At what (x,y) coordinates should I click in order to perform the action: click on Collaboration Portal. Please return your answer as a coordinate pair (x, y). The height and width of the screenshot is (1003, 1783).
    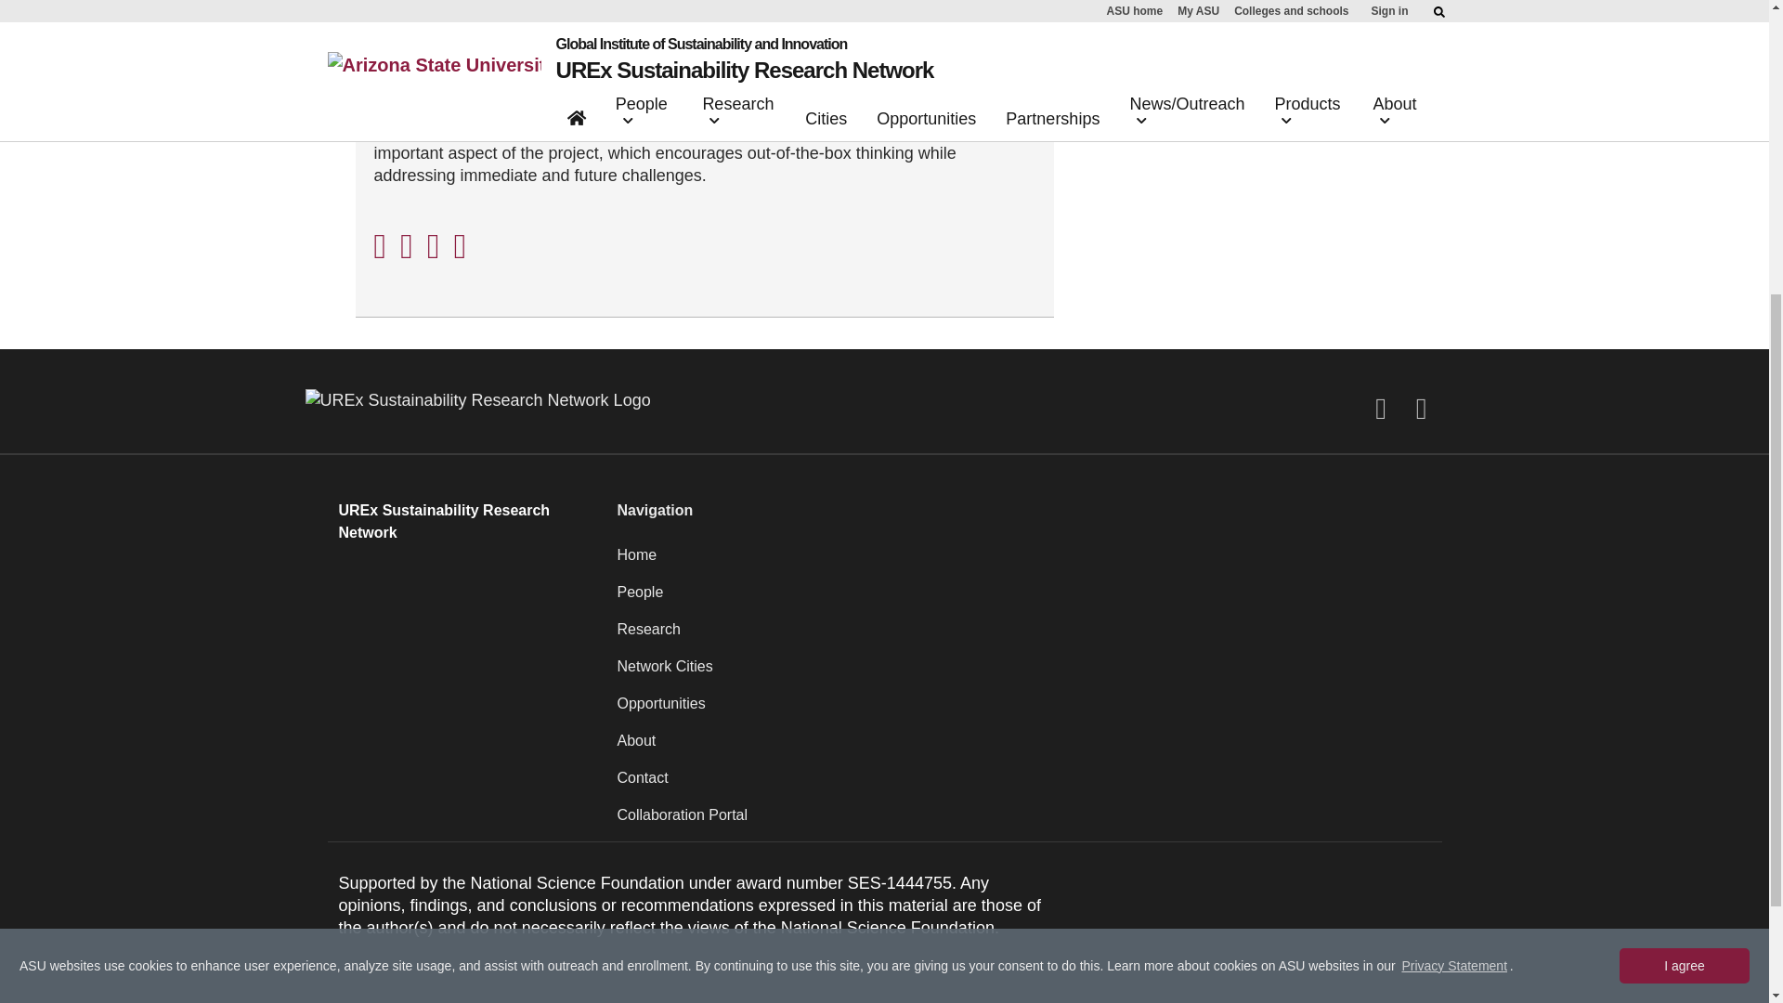
    Looking at the image, I should click on (1023, 823).